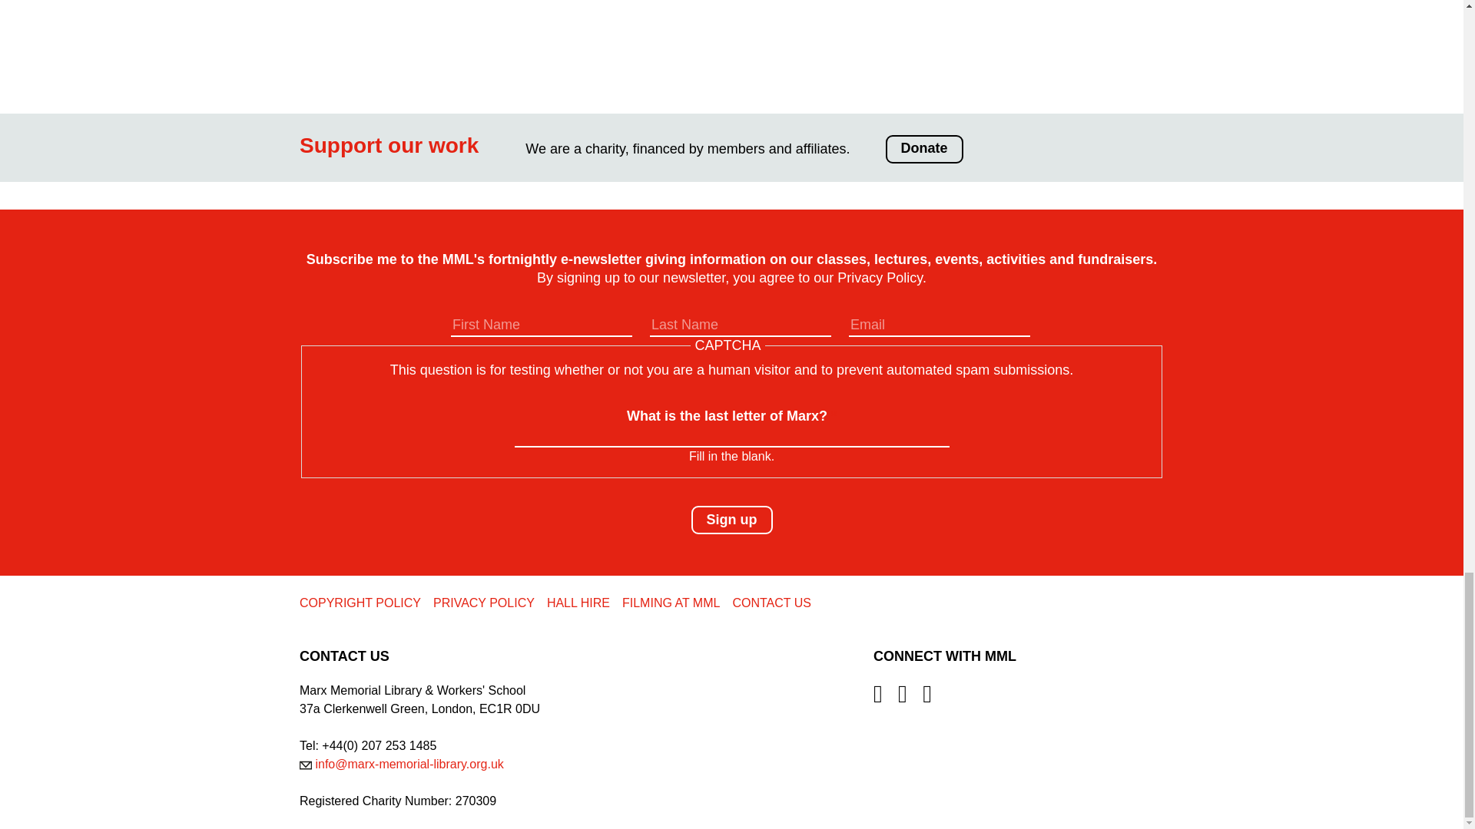 The height and width of the screenshot is (829, 1475). Describe the element at coordinates (360, 602) in the screenshot. I see `COPYRIGHT POLICY` at that location.